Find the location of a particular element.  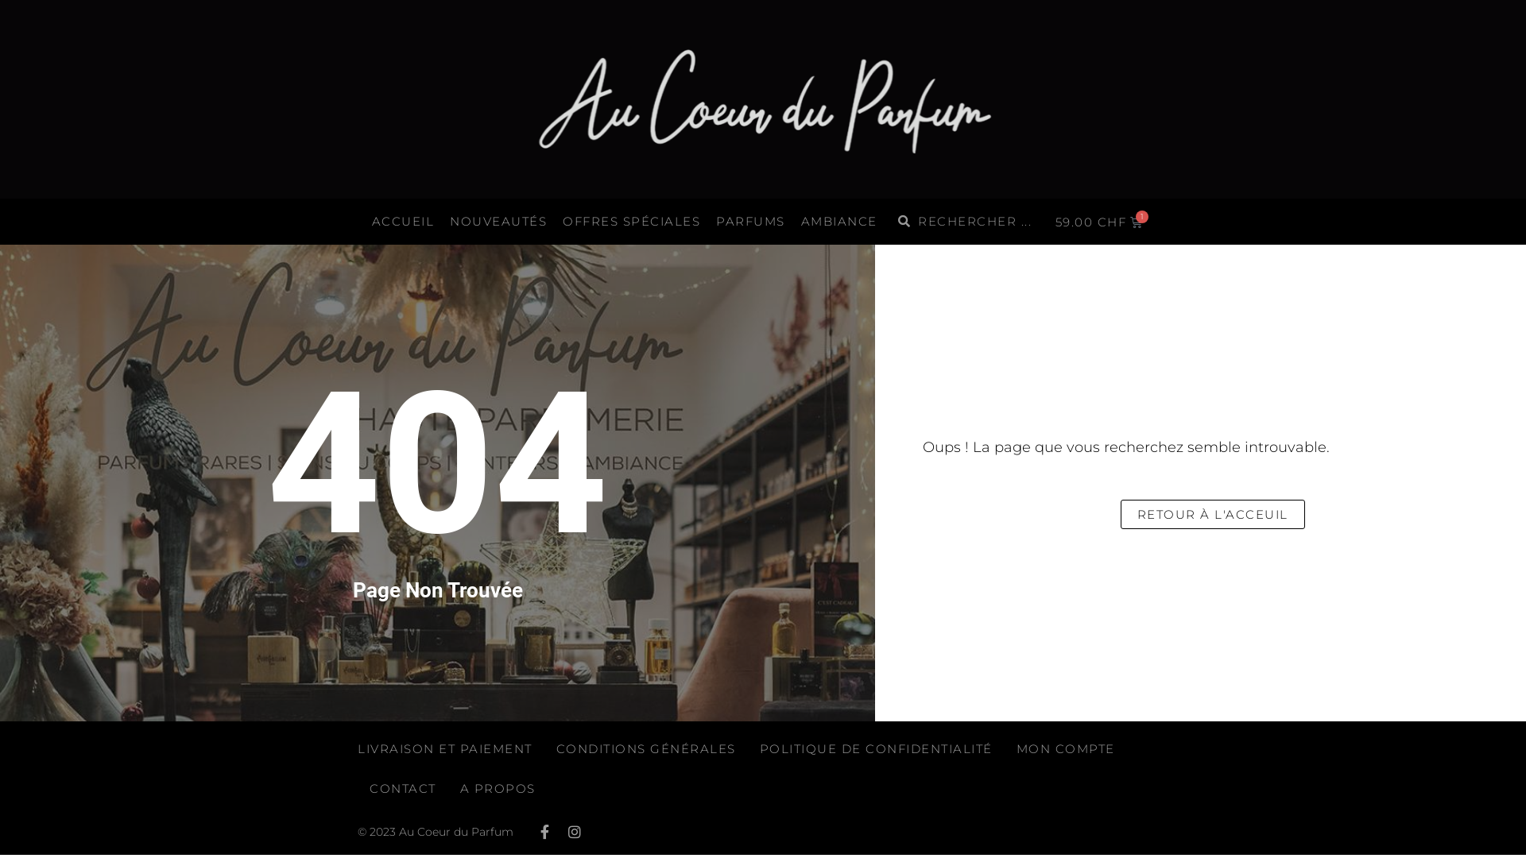

A PROPOS is located at coordinates (498, 788).